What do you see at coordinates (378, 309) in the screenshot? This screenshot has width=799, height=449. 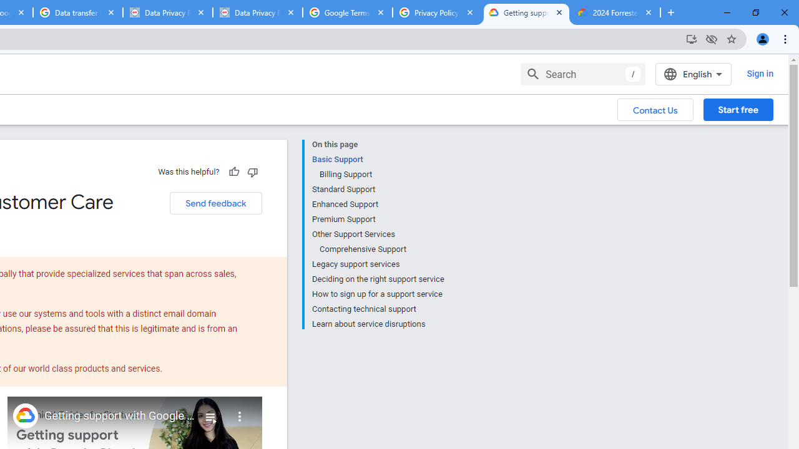 I see `Contacting technical support` at bounding box center [378, 309].